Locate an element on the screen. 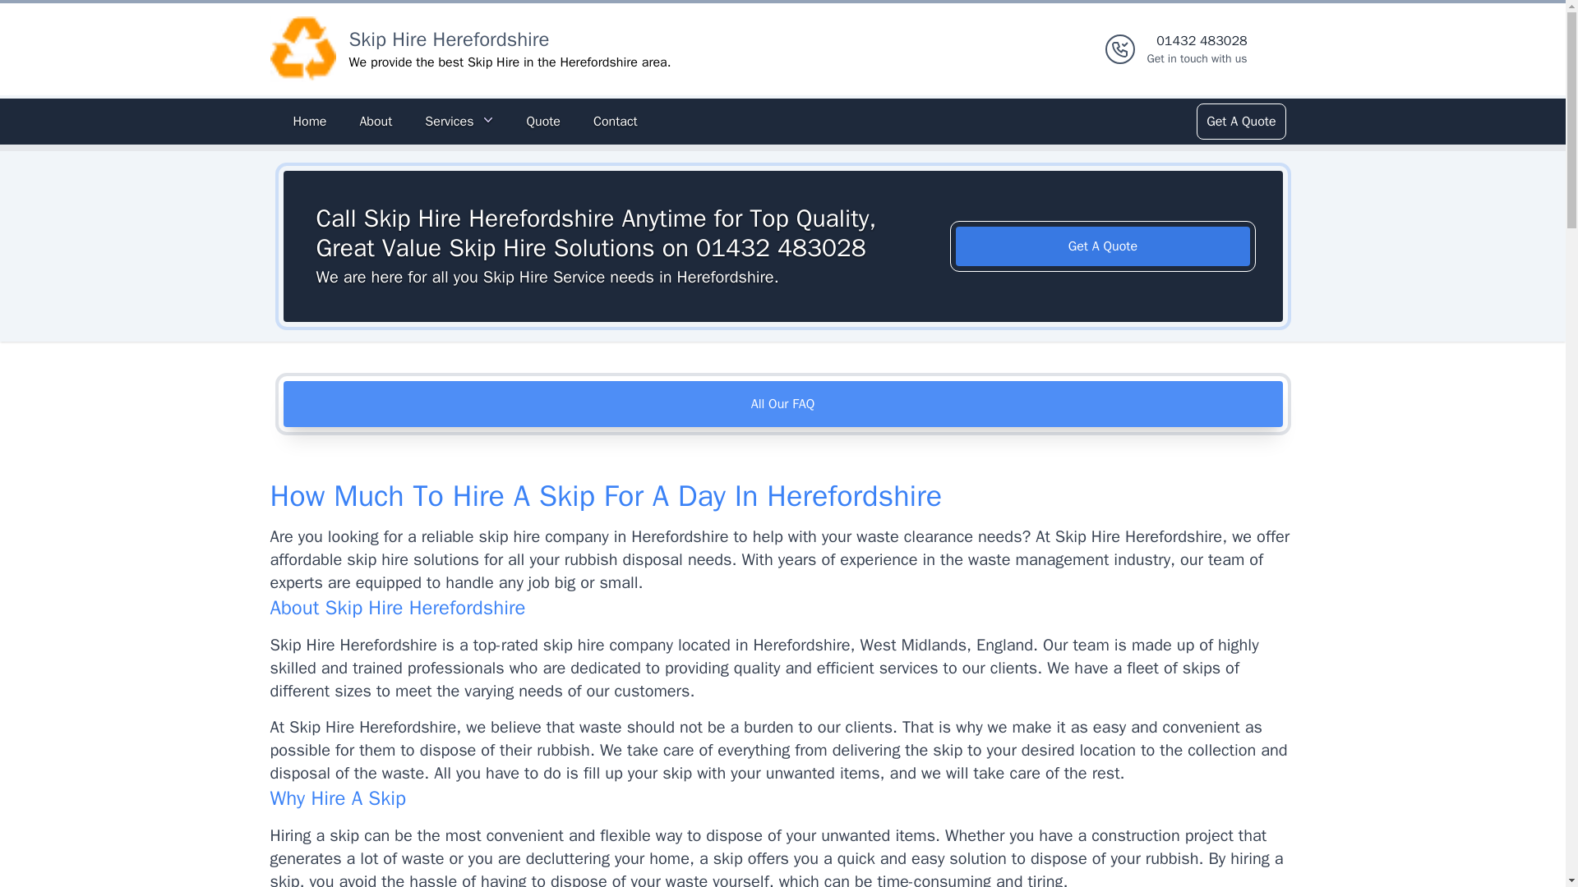 The image size is (1578, 887). About is located at coordinates (375, 122).